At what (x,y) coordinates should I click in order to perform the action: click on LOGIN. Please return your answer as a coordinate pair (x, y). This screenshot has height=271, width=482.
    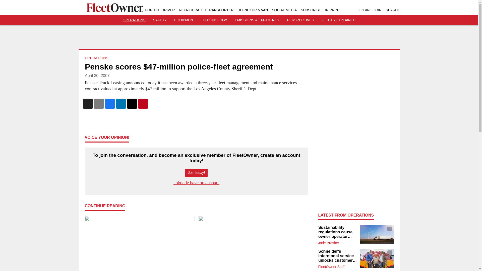
    Looking at the image, I should click on (364, 10).